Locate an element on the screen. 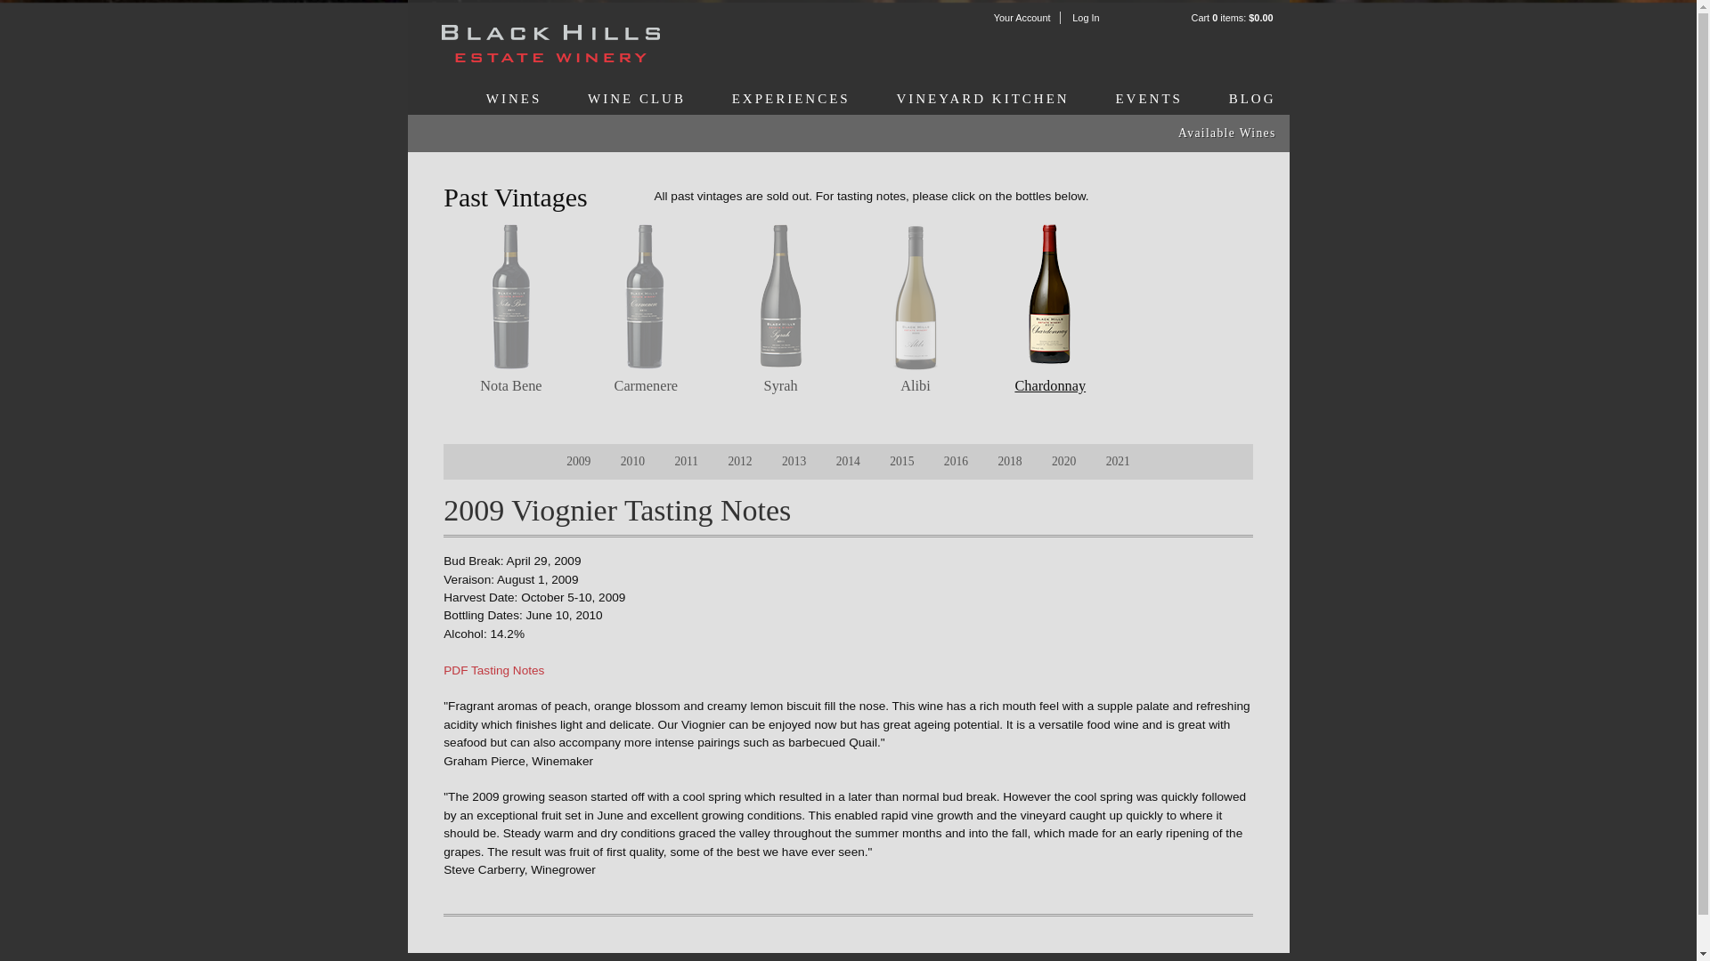 This screenshot has height=961, width=1710. 2014 is located at coordinates (848, 461).